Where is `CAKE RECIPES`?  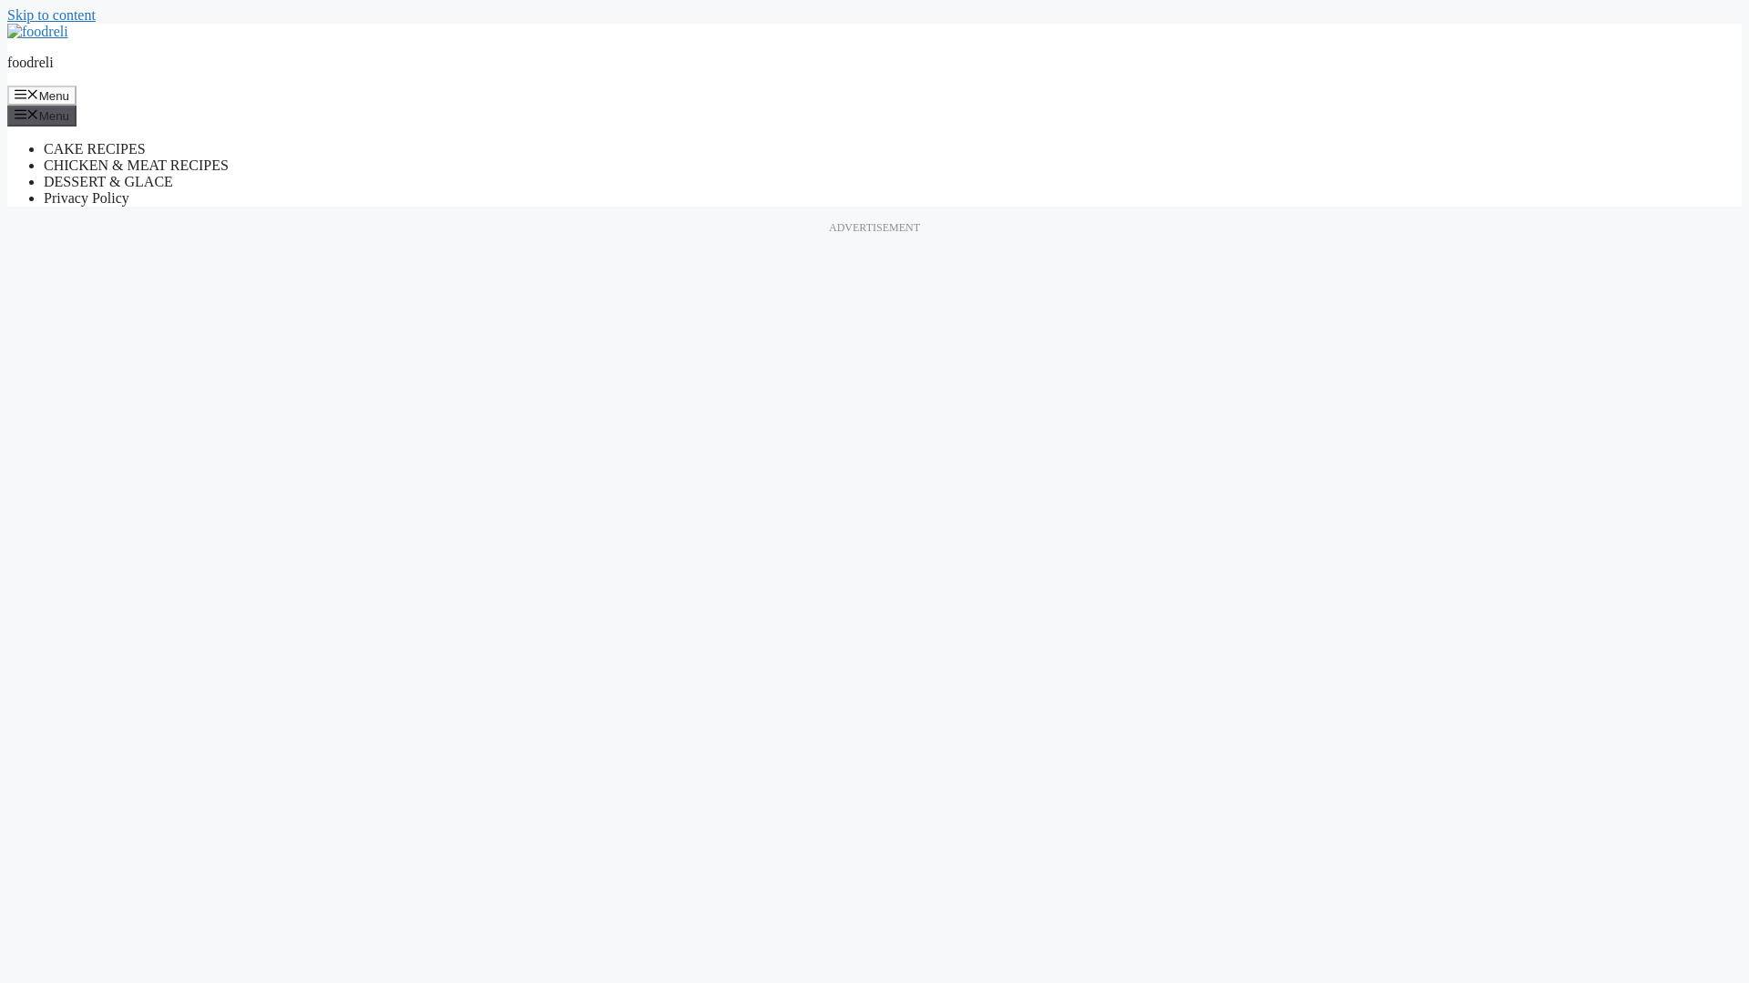
CAKE RECIPES is located at coordinates (95, 148).